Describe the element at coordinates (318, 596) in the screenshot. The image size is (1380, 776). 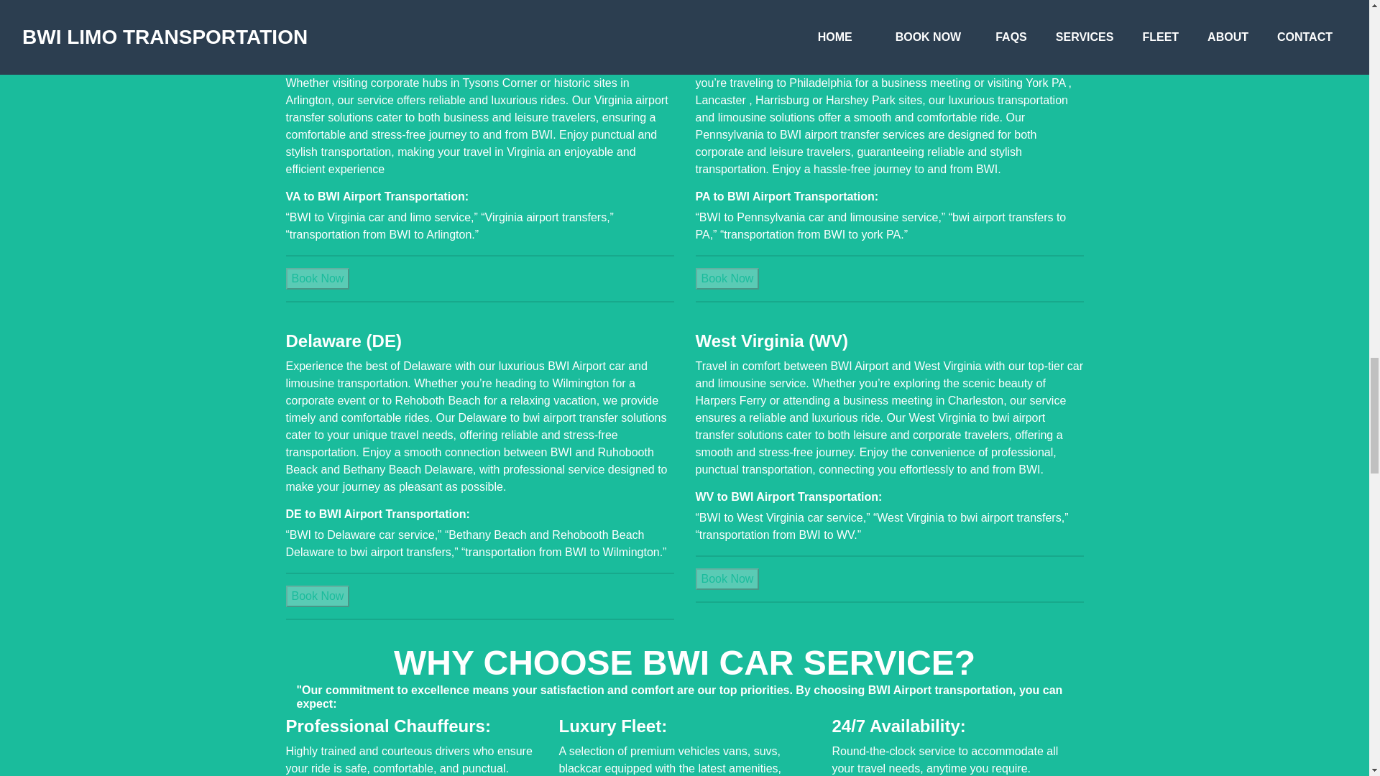
I see `Book Now` at that location.